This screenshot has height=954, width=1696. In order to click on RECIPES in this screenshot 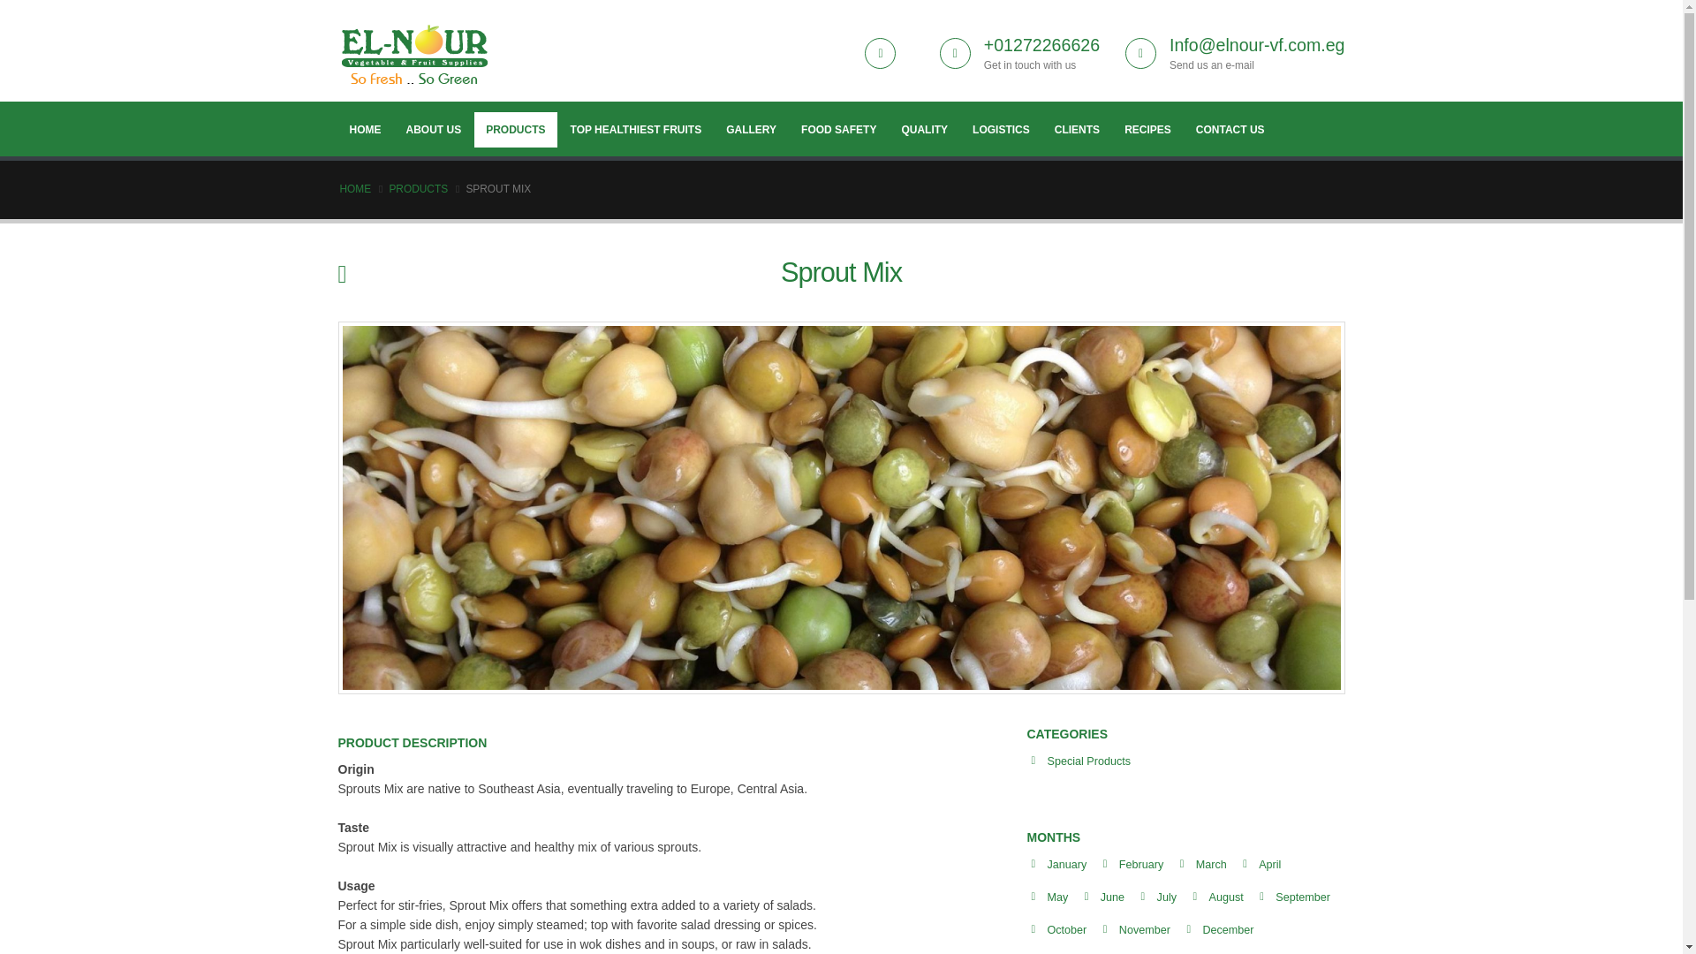, I will do `click(1147, 130)`.